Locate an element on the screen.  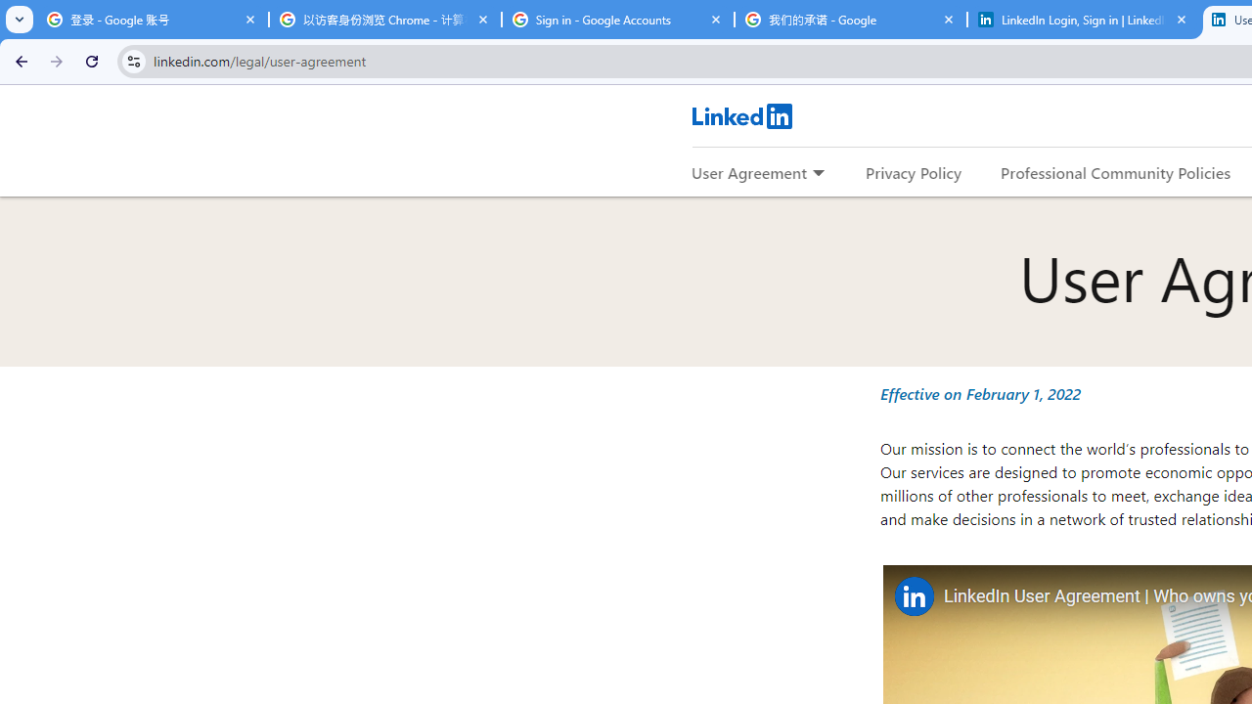
LinkedIn Login, Sign in | LinkedIn is located at coordinates (1084, 20).